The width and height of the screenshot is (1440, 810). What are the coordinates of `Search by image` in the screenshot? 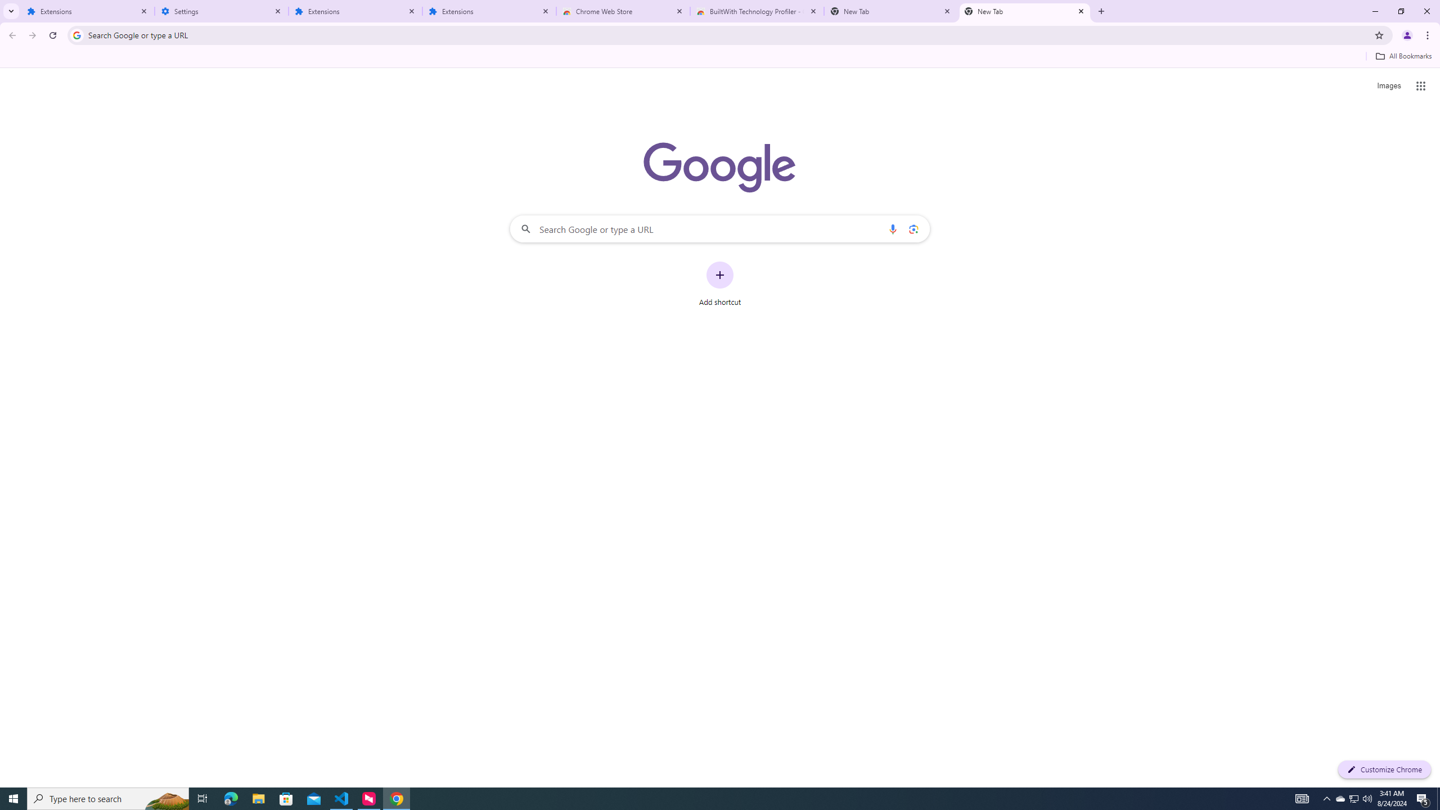 It's located at (912, 228).